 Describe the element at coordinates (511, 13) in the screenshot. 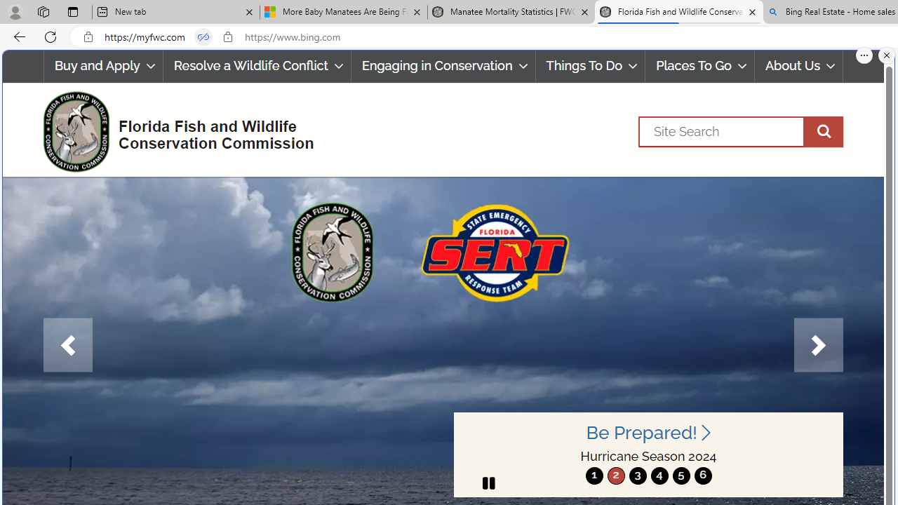

I see `Manatee Mortality Statistics | FWC` at that location.